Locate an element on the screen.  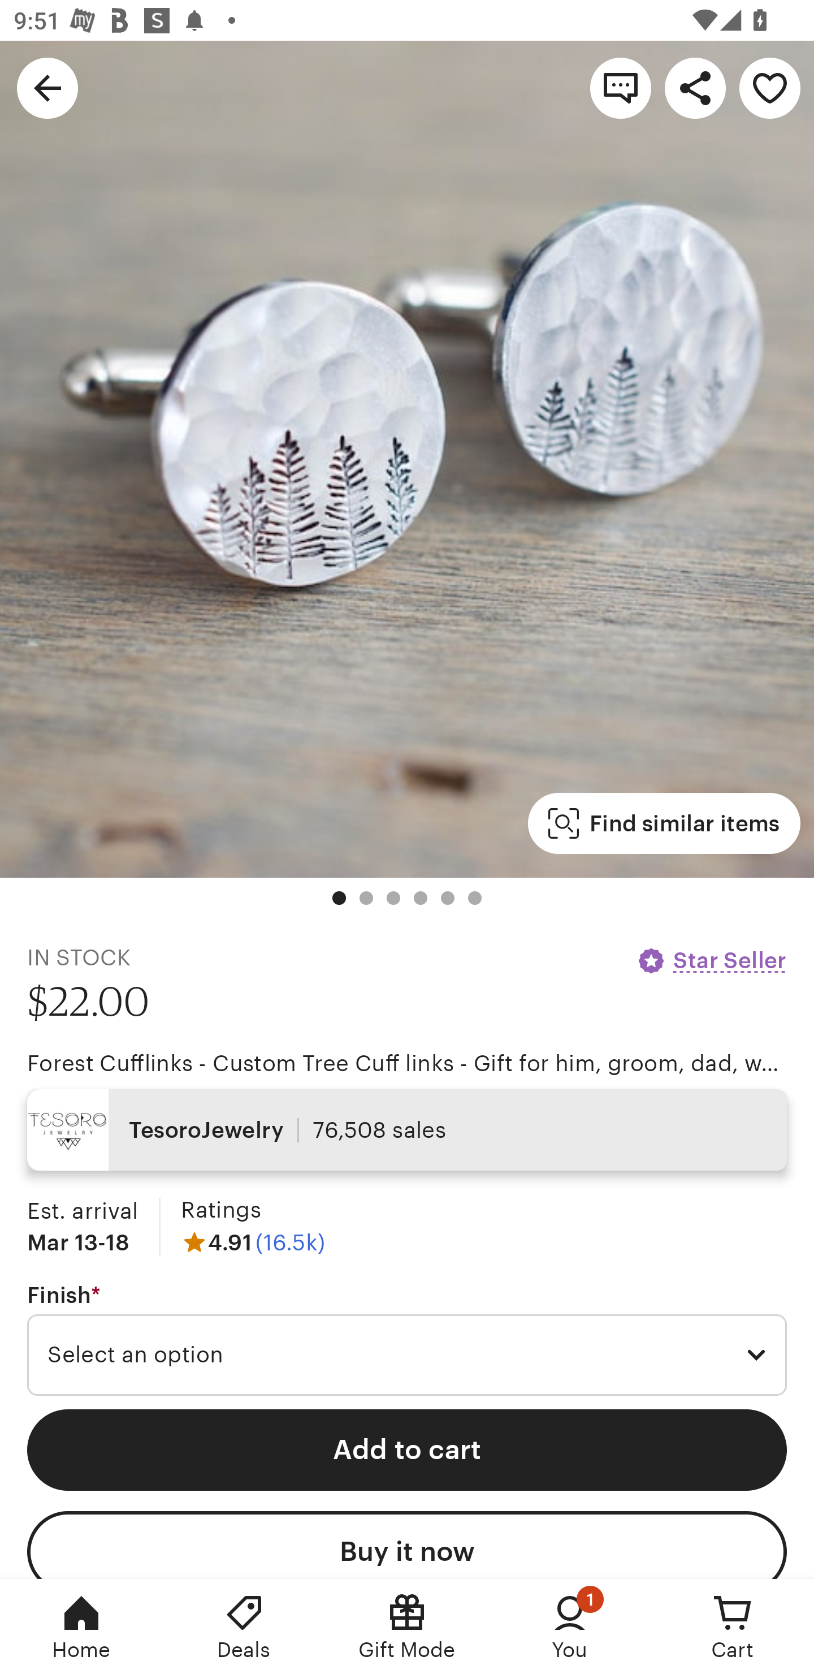
Gift Mode is located at coordinates (407, 1626).